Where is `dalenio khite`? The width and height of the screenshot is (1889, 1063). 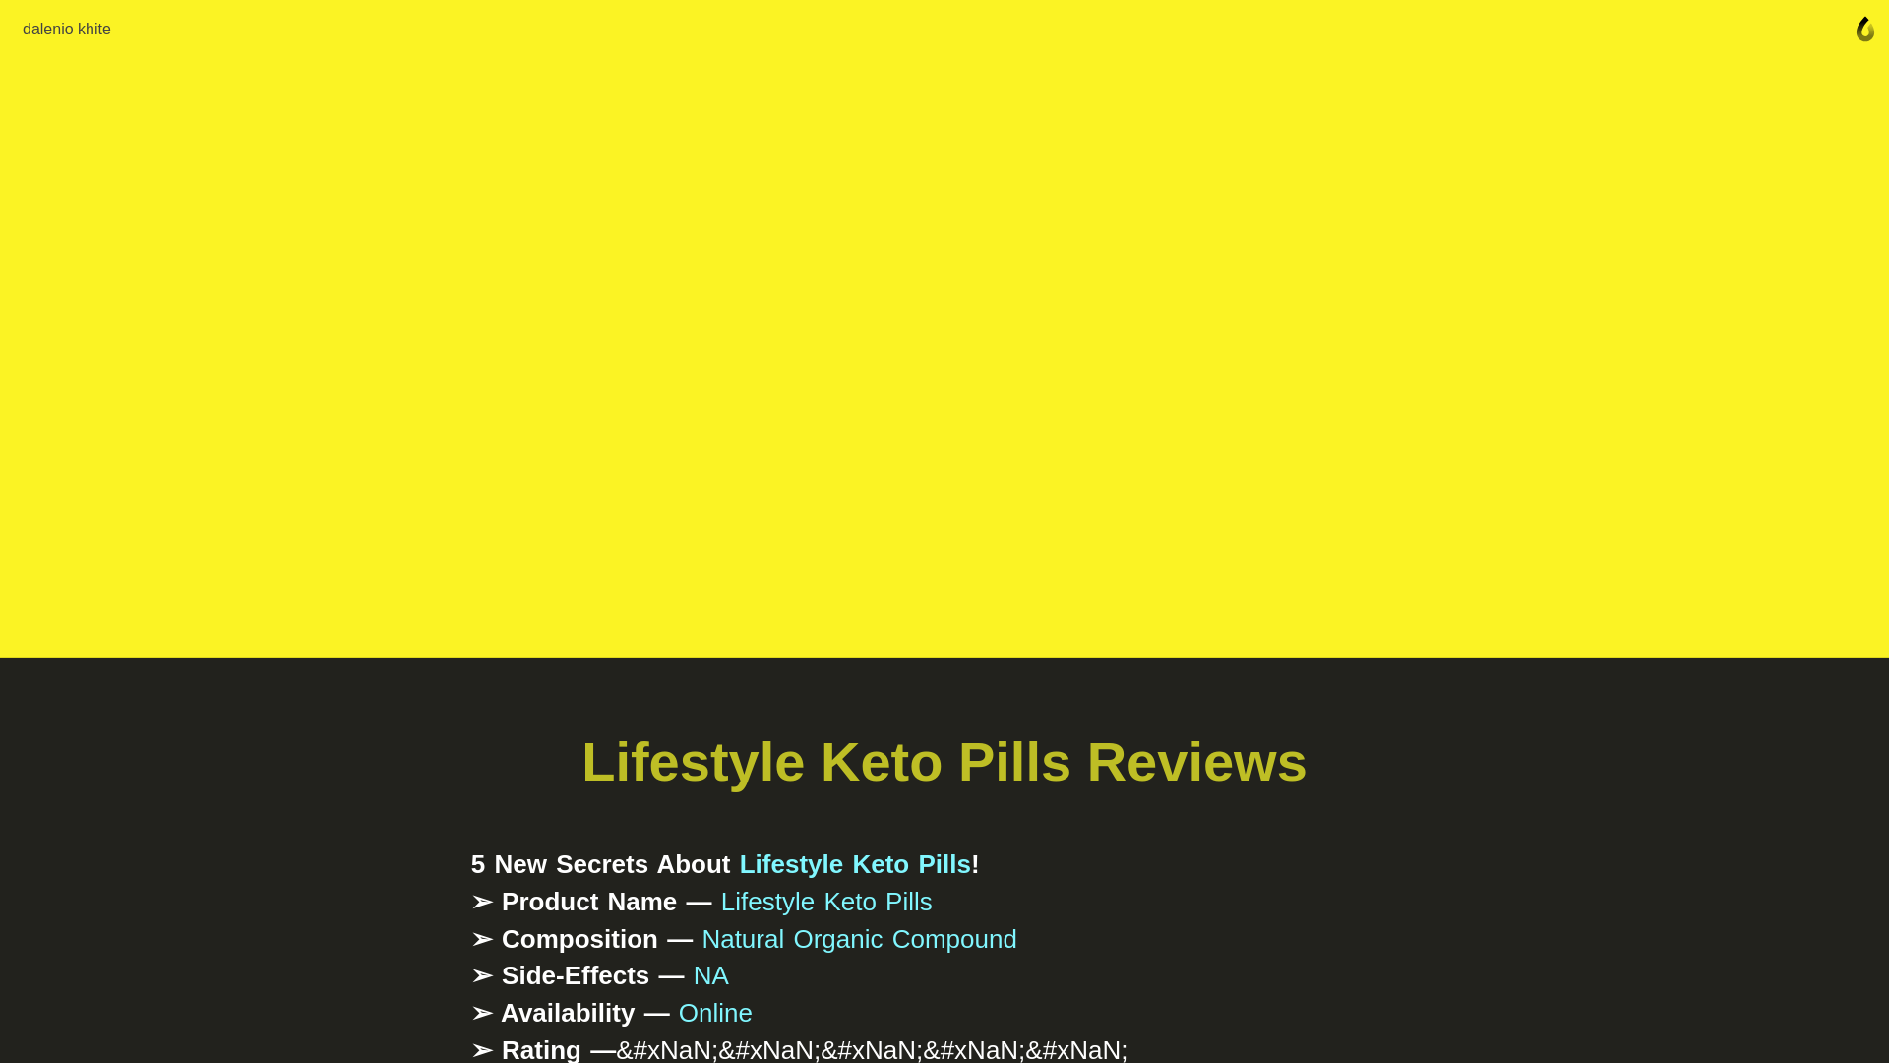
dalenio khite is located at coordinates (67, 29).